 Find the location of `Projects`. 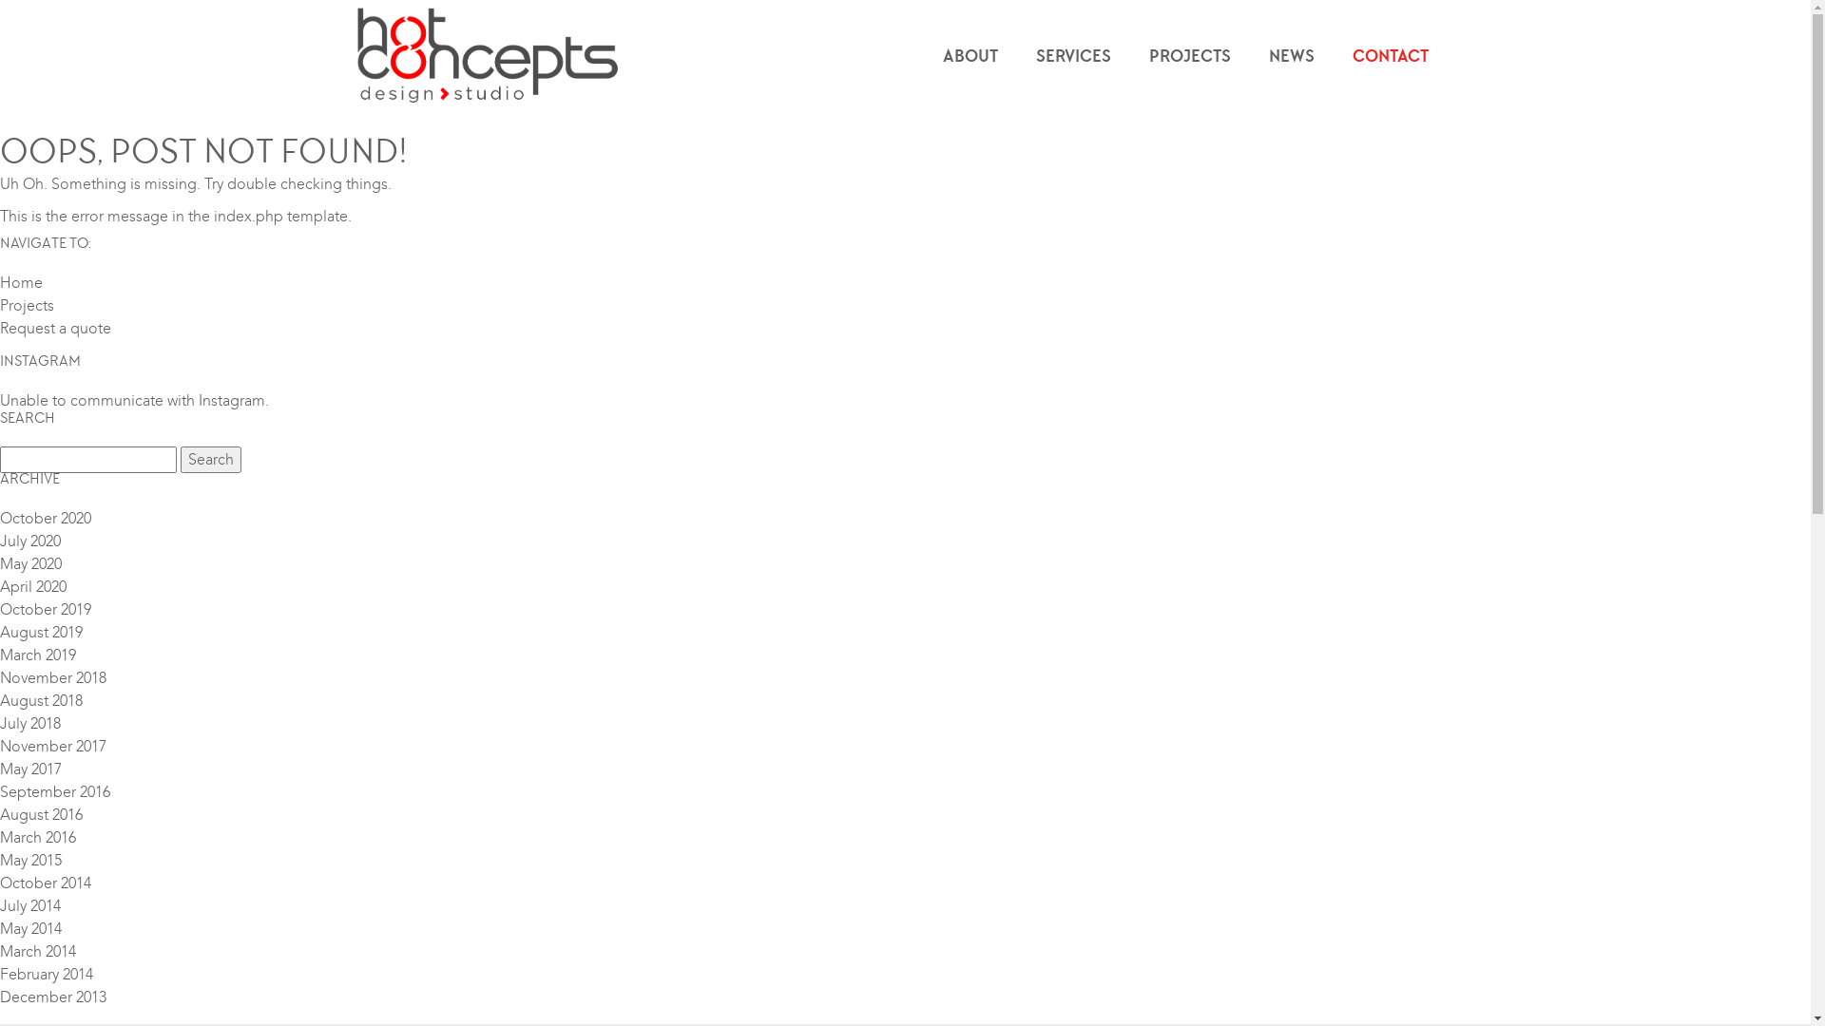

Projects is located at coordinates (27, 306).